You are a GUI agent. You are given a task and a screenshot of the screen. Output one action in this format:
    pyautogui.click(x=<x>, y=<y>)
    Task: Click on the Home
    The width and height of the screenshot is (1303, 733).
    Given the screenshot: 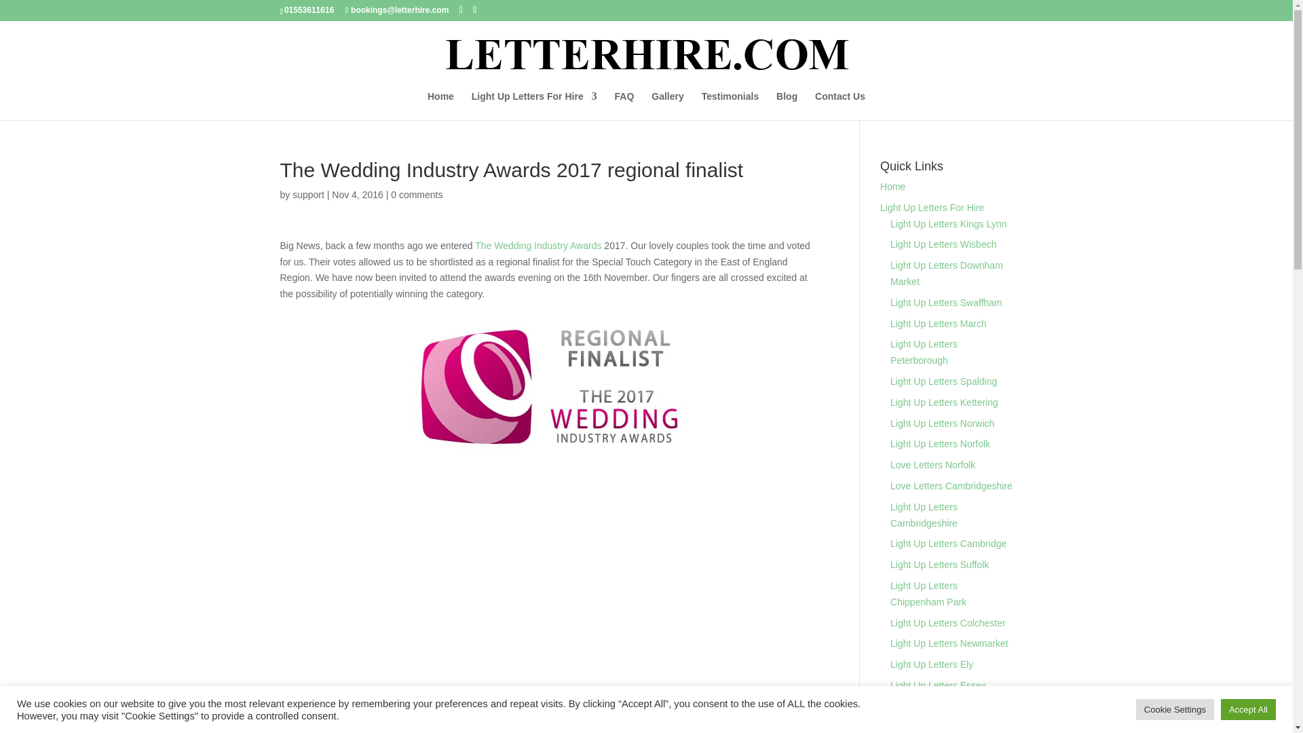 What is the action you would take?
    pyautogui.click(x=440, y=106)
    